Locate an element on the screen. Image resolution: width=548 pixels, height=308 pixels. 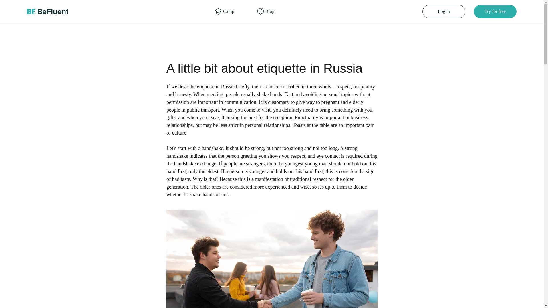
Camp is located at coordinates (229, 11).